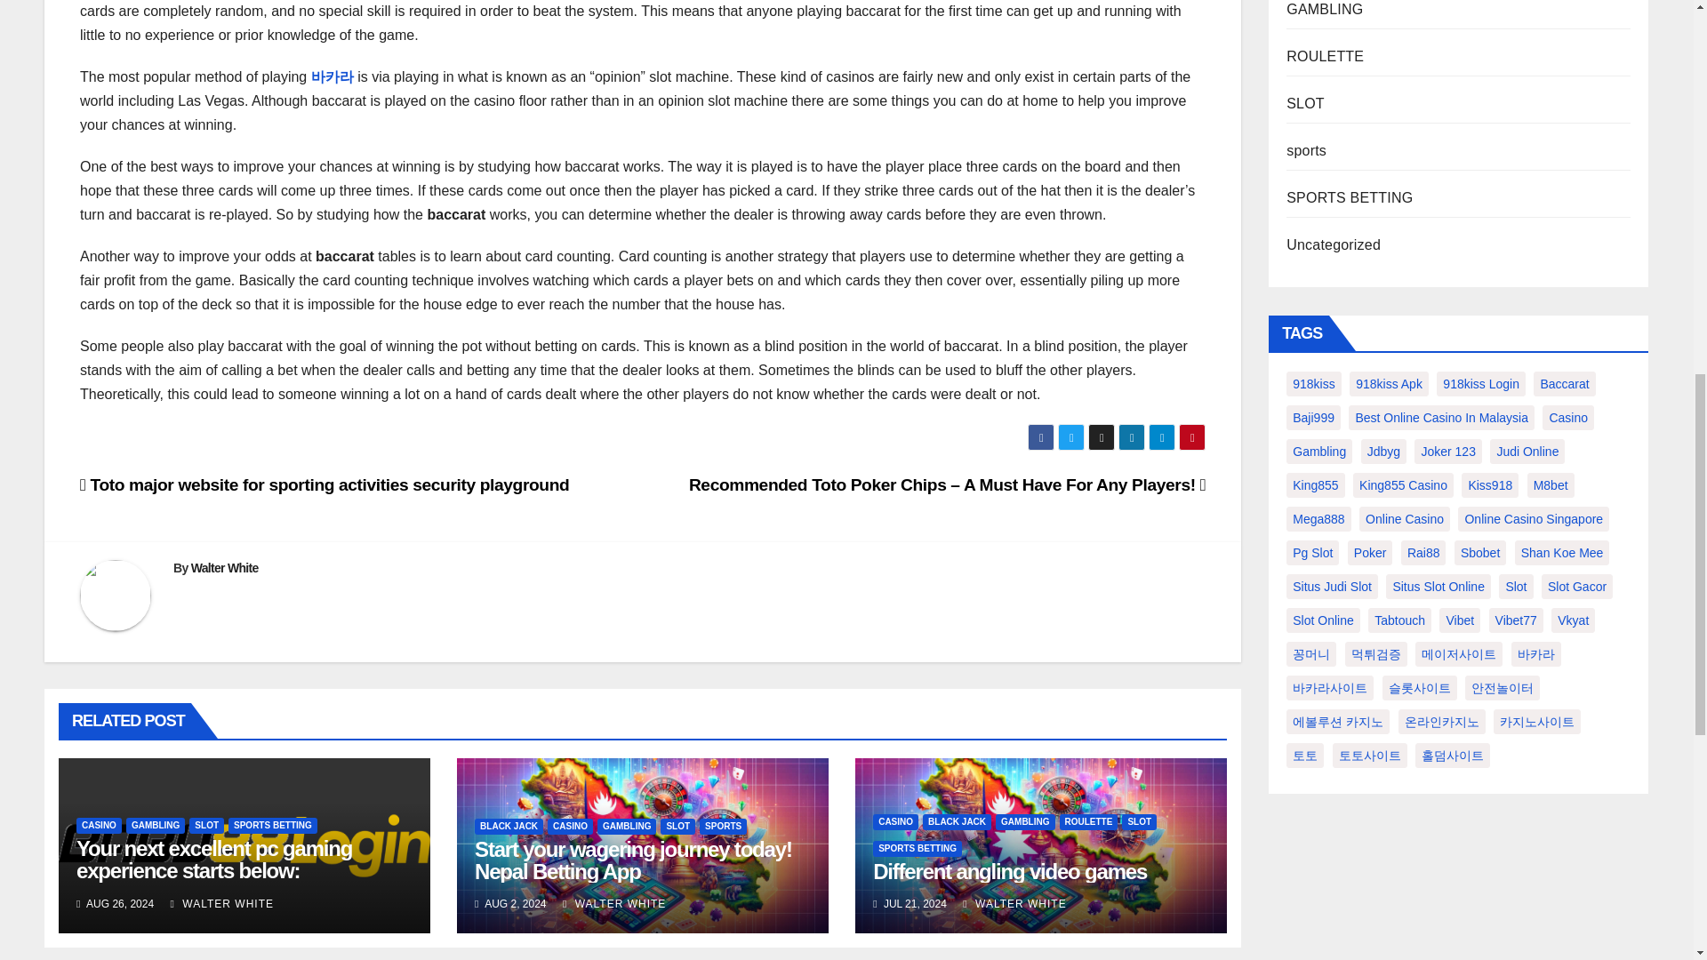 Image resolution: width=1707 pixels, height=960 pixels. Describe the element at coordinates (1010, 871) in the screenshot. I see `Permalink to: Different angling video games` at that location.